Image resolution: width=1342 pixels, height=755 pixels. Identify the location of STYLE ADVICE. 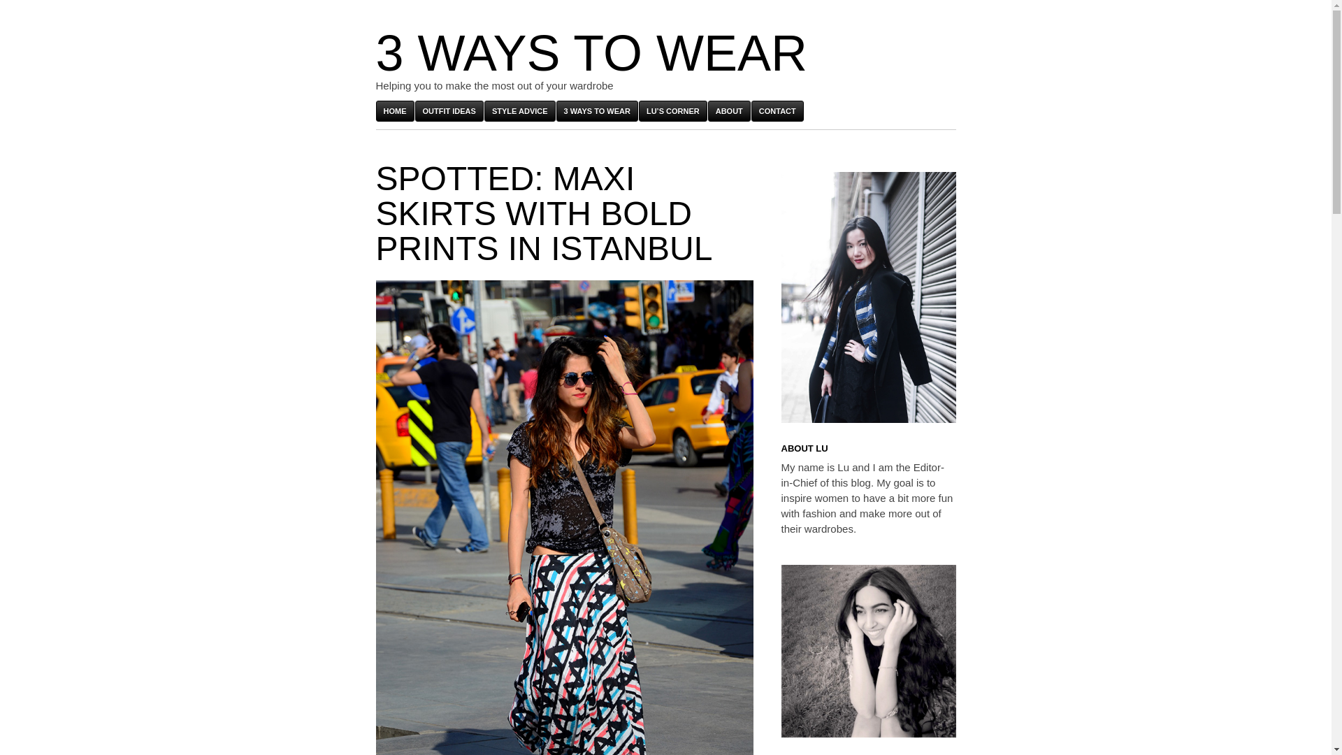
(520, 110).